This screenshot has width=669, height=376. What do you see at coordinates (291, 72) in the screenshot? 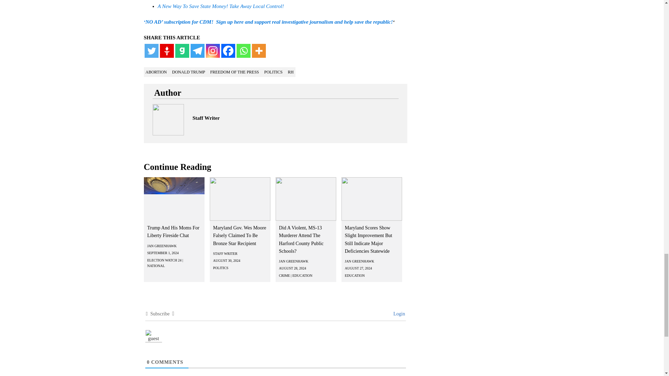
I see `RH` at bounding box center [291, 72].